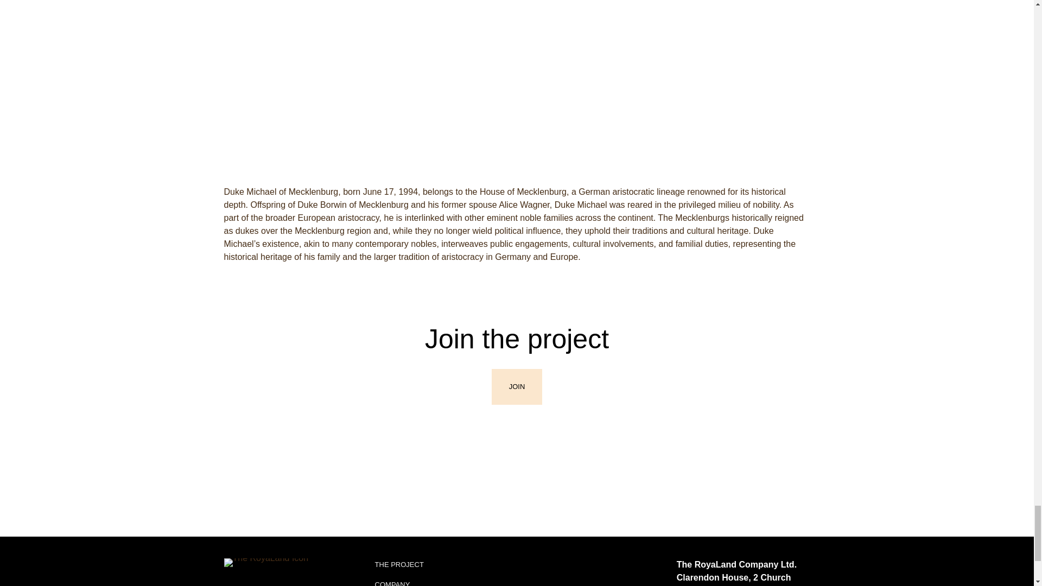  I want to click on Icona RoyaLand, so click(266, 563).